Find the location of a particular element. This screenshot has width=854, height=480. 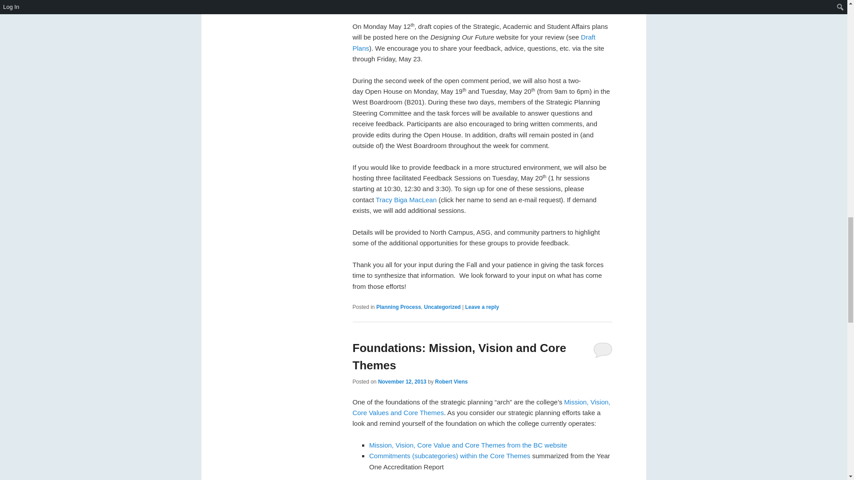

Foundations: Mission, Vision and Core Themes is located at coordinates (459, 356).